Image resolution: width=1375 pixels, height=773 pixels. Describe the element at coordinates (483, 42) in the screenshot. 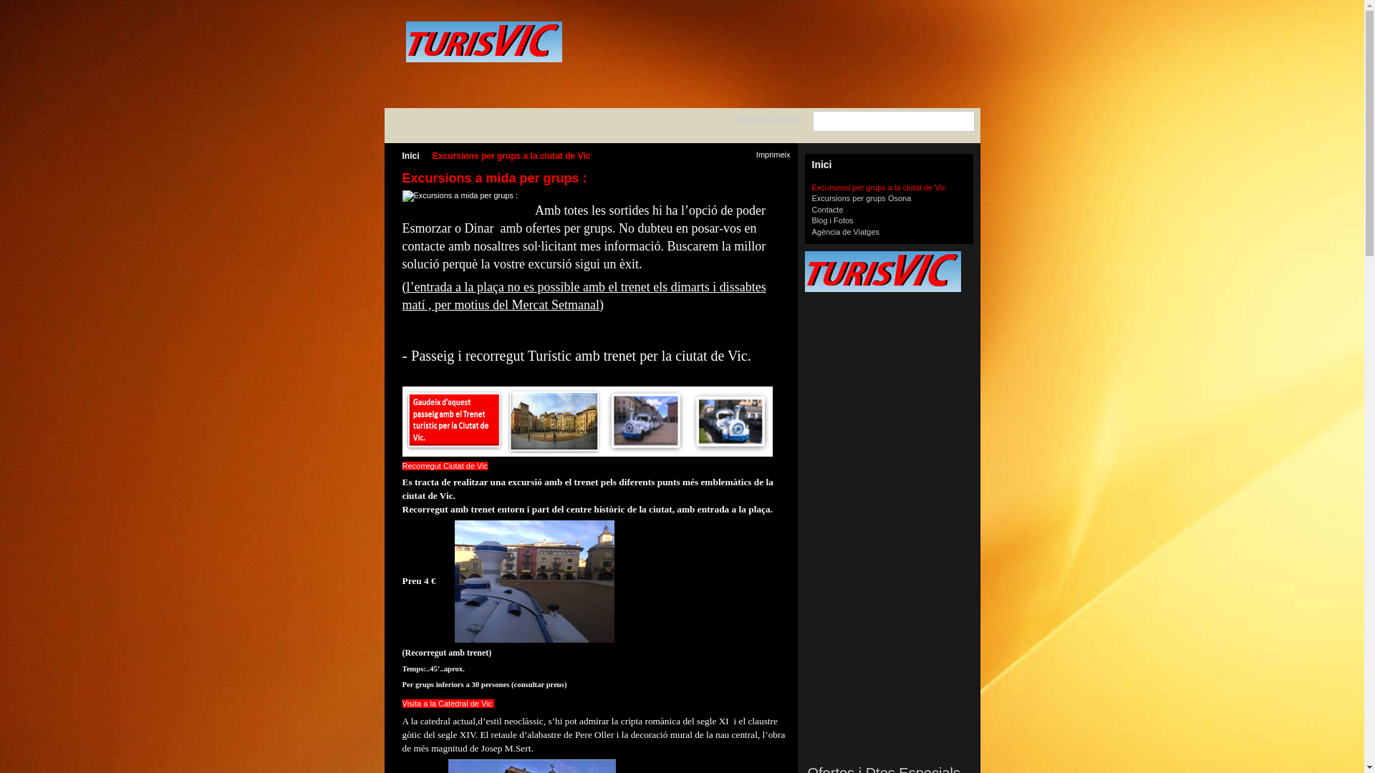

I see `www.turisvic.cat` at that location.